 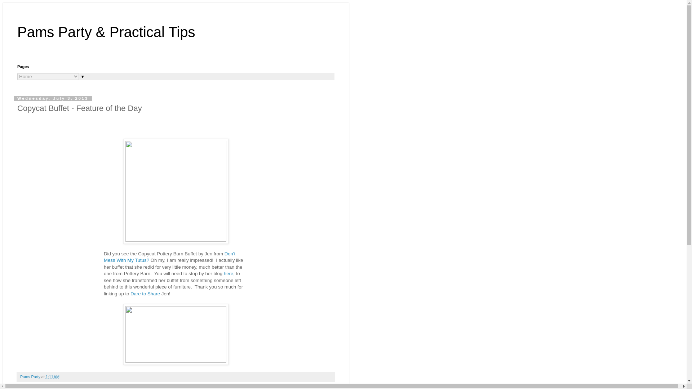 What do you see at coordinates (53, 377) in the screenshot?
I see `permanent link` at bounding box center [53, 377].